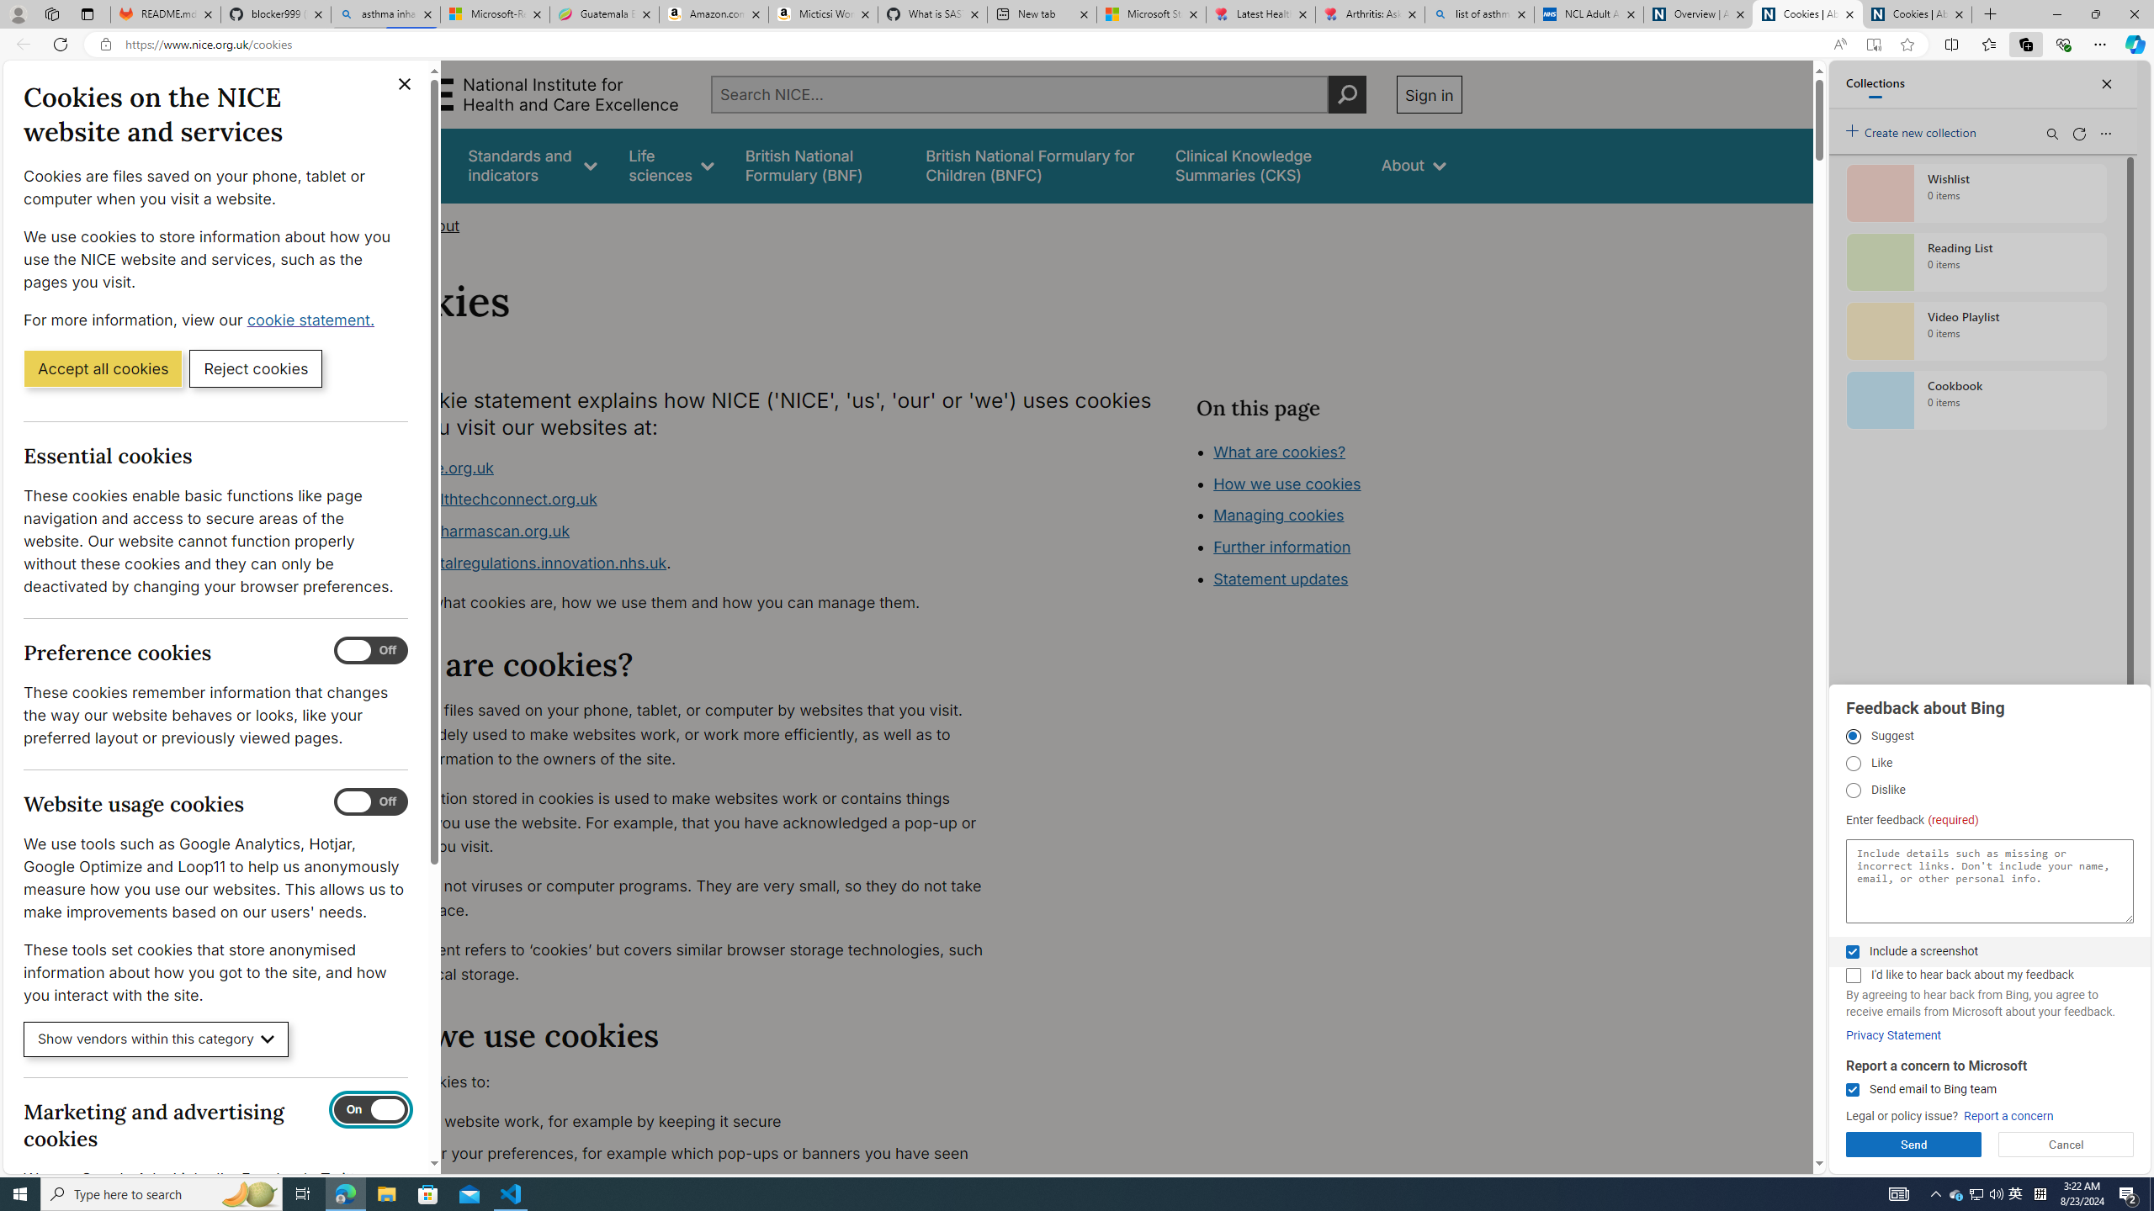 Image resolution: width=2154 pixels, height=1211 pixels. I want to click on Send email to Bing team, so click(1852, 1090).